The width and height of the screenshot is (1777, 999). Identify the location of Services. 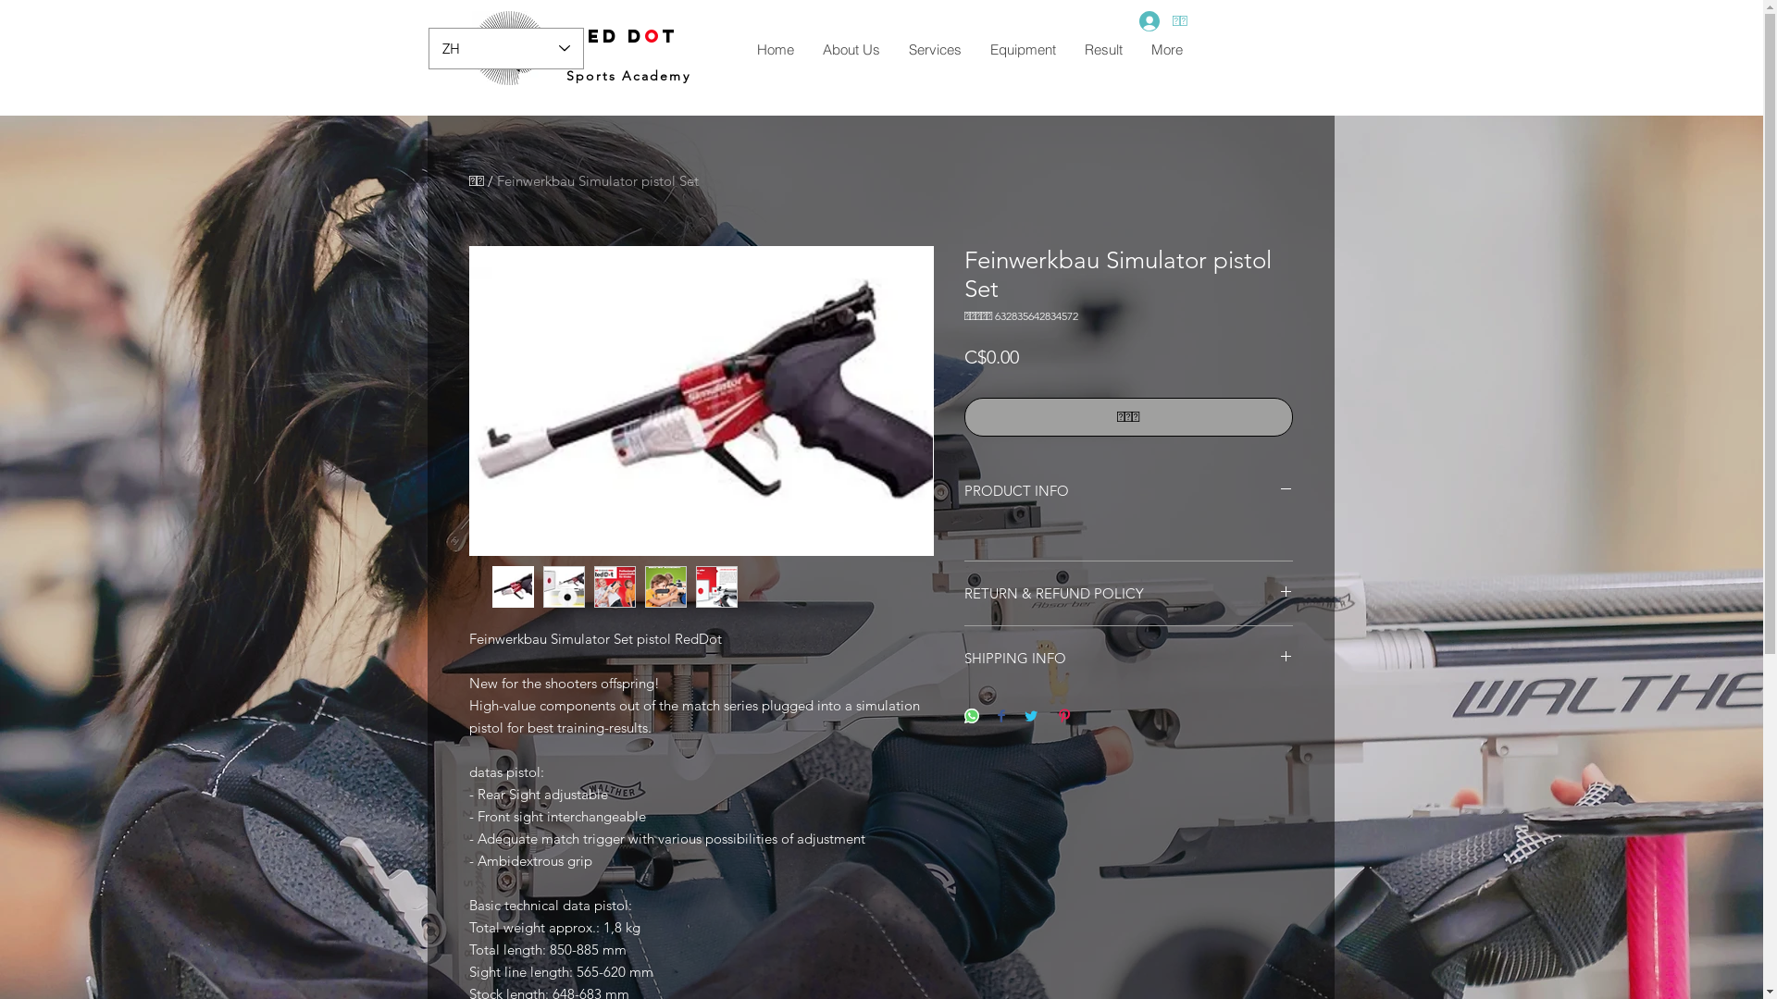
(935, 50).